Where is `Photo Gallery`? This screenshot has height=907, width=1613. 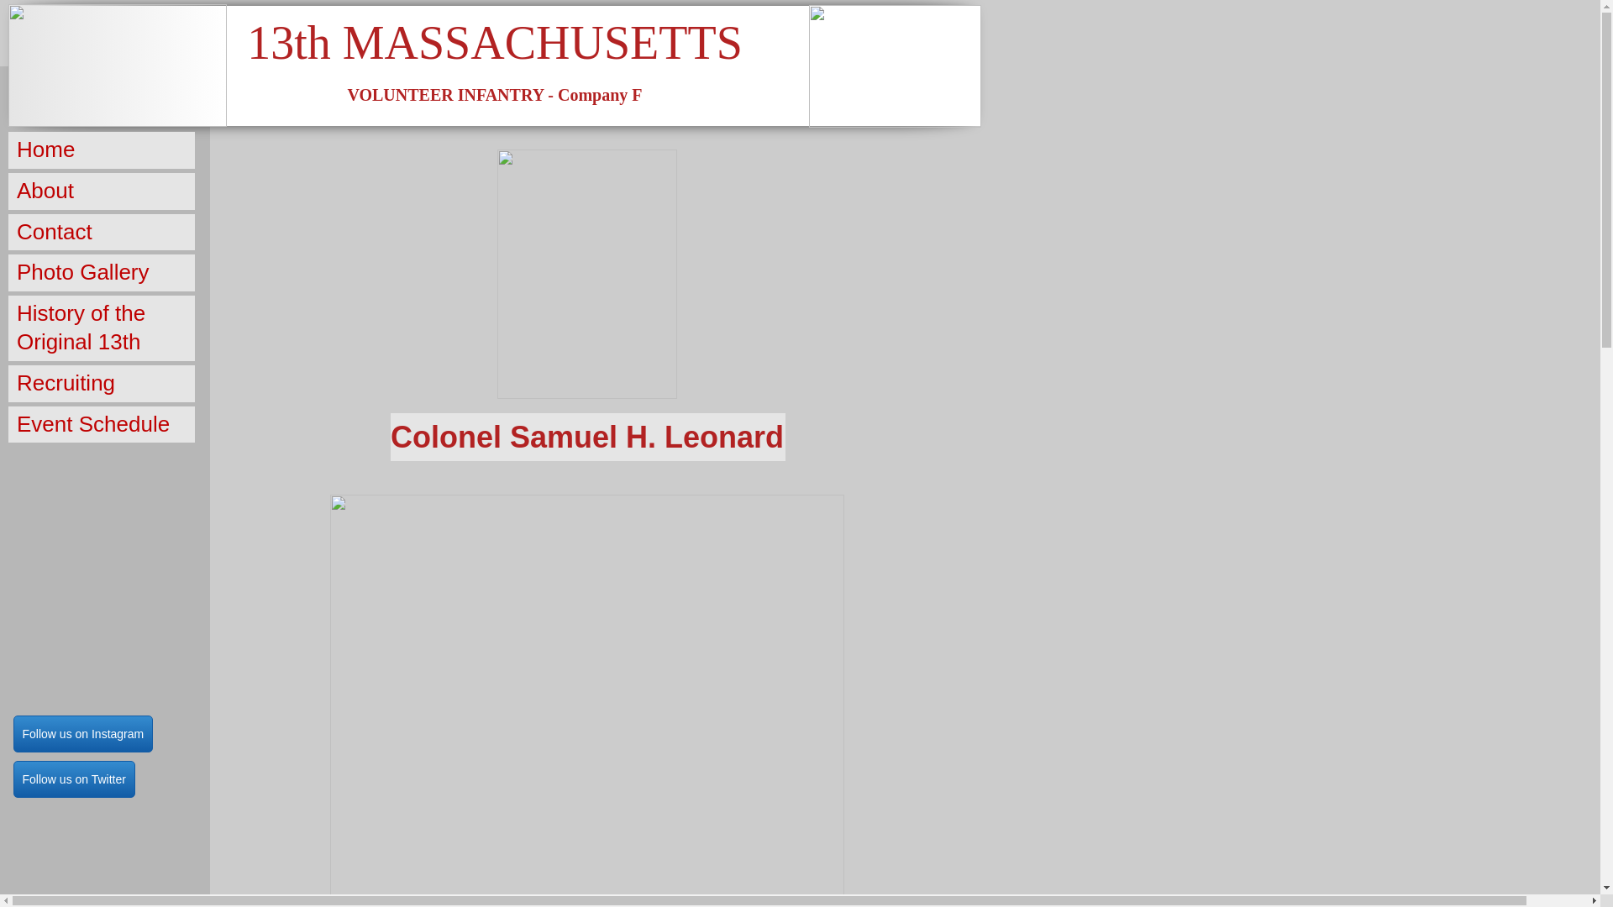
Photo Gallery is located at coordinates (102, 273).